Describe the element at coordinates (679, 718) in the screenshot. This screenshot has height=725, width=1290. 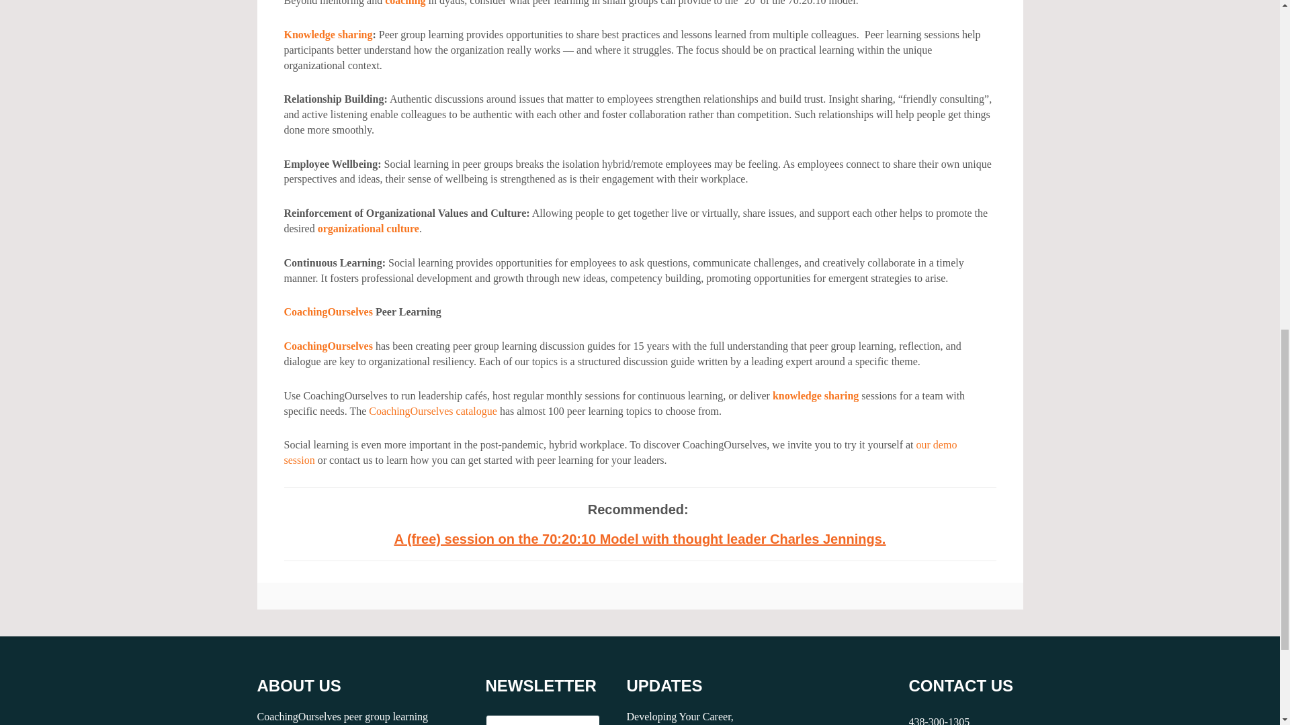
I see `Developing Your Career, Creating Your Future` at that location.